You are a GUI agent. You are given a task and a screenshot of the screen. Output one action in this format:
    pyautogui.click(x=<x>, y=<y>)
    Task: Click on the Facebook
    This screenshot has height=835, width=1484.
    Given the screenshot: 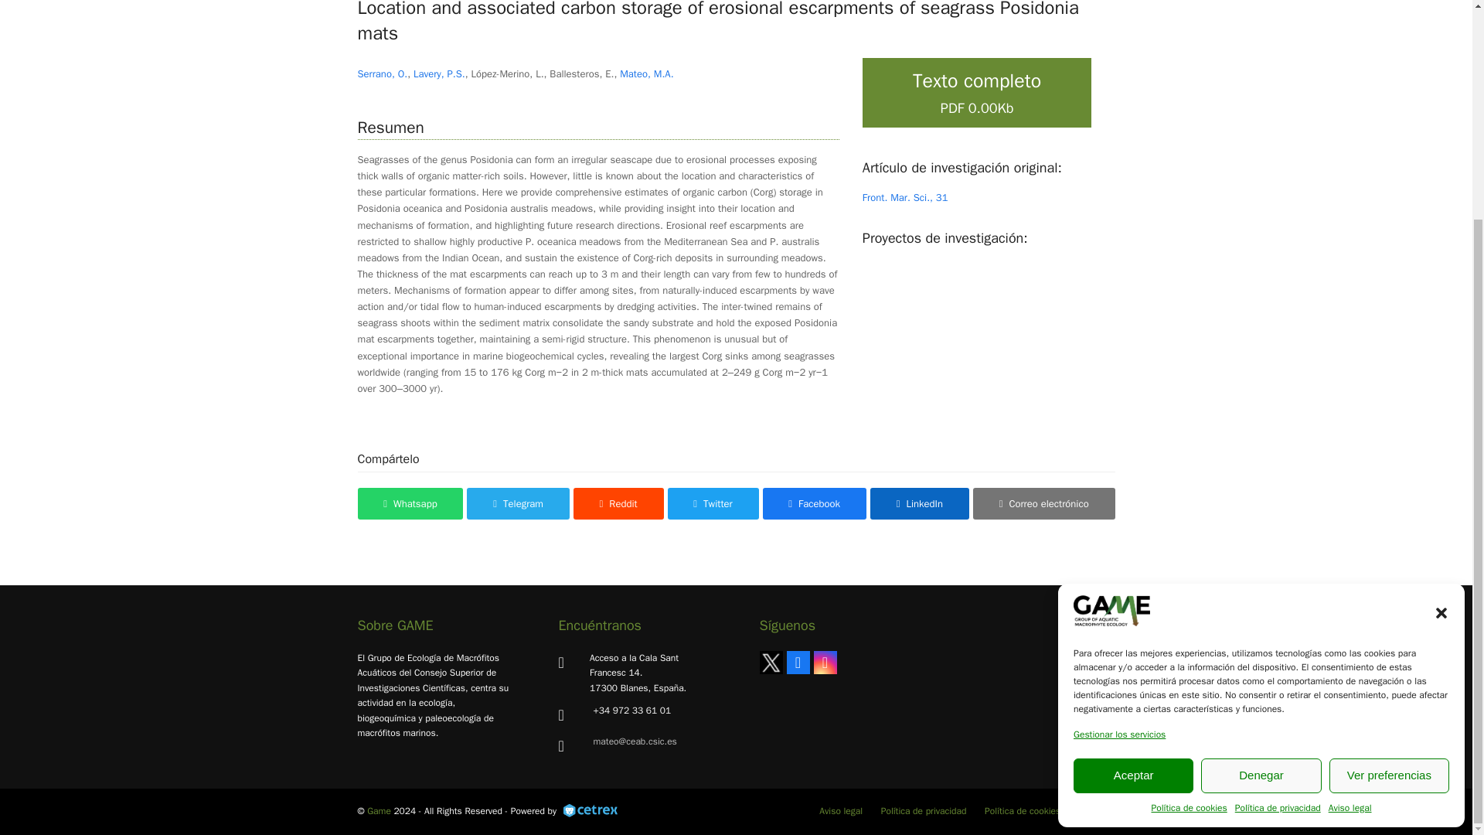 What is the action you would take?
    pyautogui.click(x=798, y=662)
    